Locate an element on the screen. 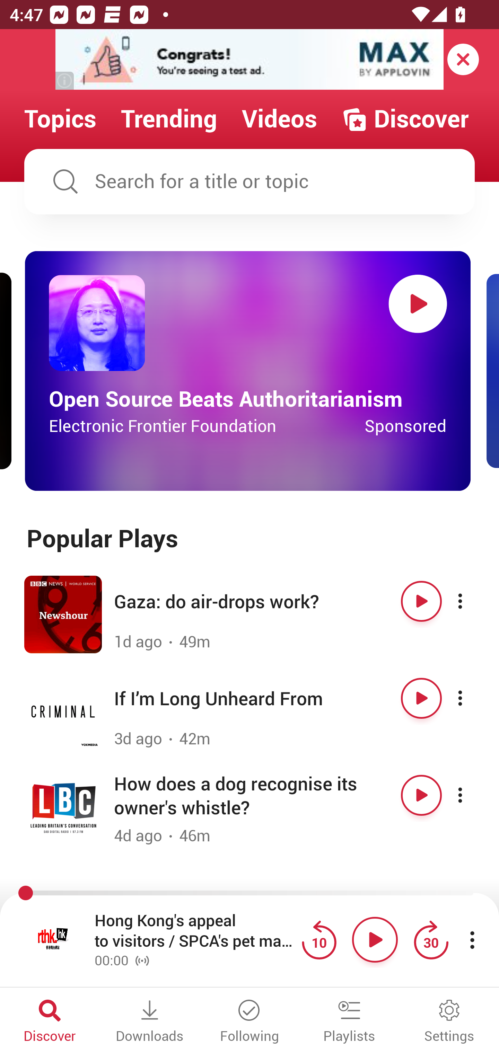  Videos is located at coordinates (279, 119).